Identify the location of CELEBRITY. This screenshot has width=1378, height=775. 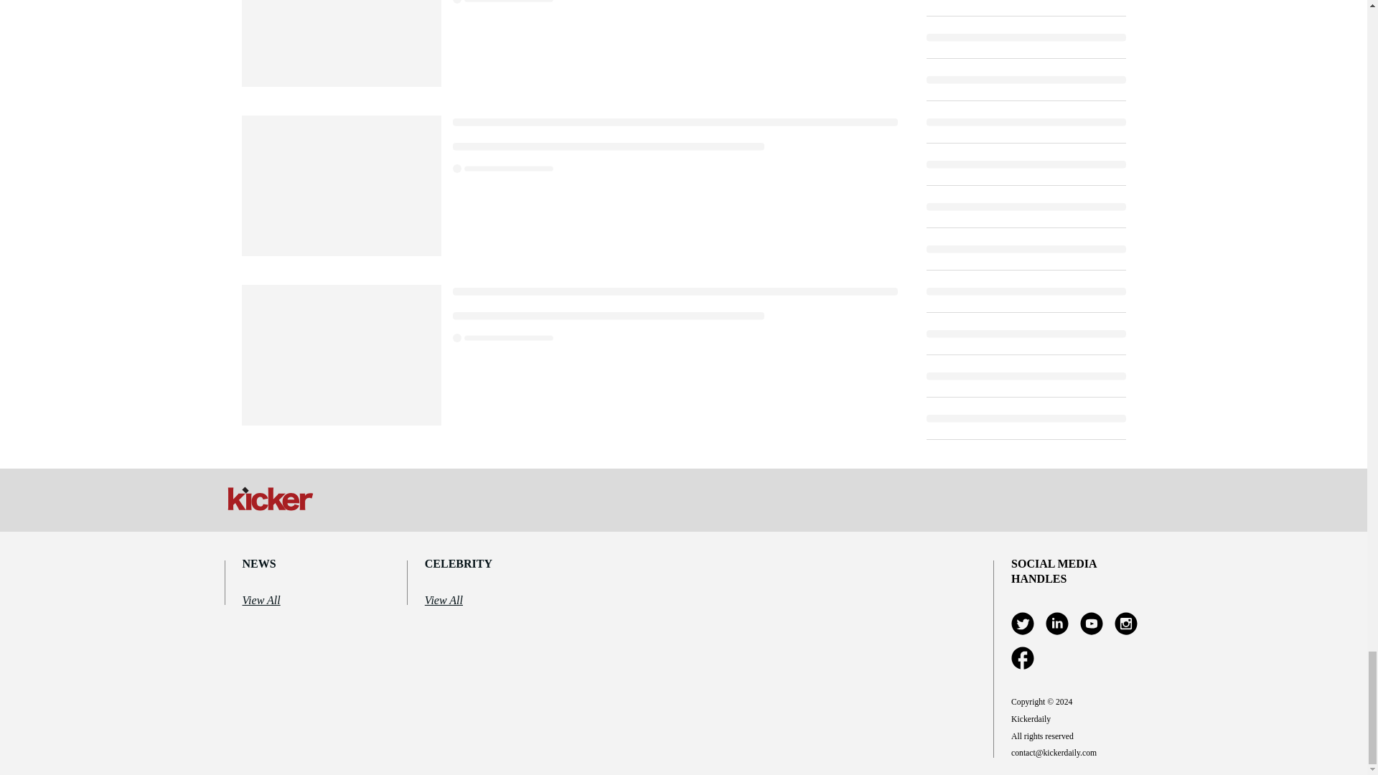
(492, 564).